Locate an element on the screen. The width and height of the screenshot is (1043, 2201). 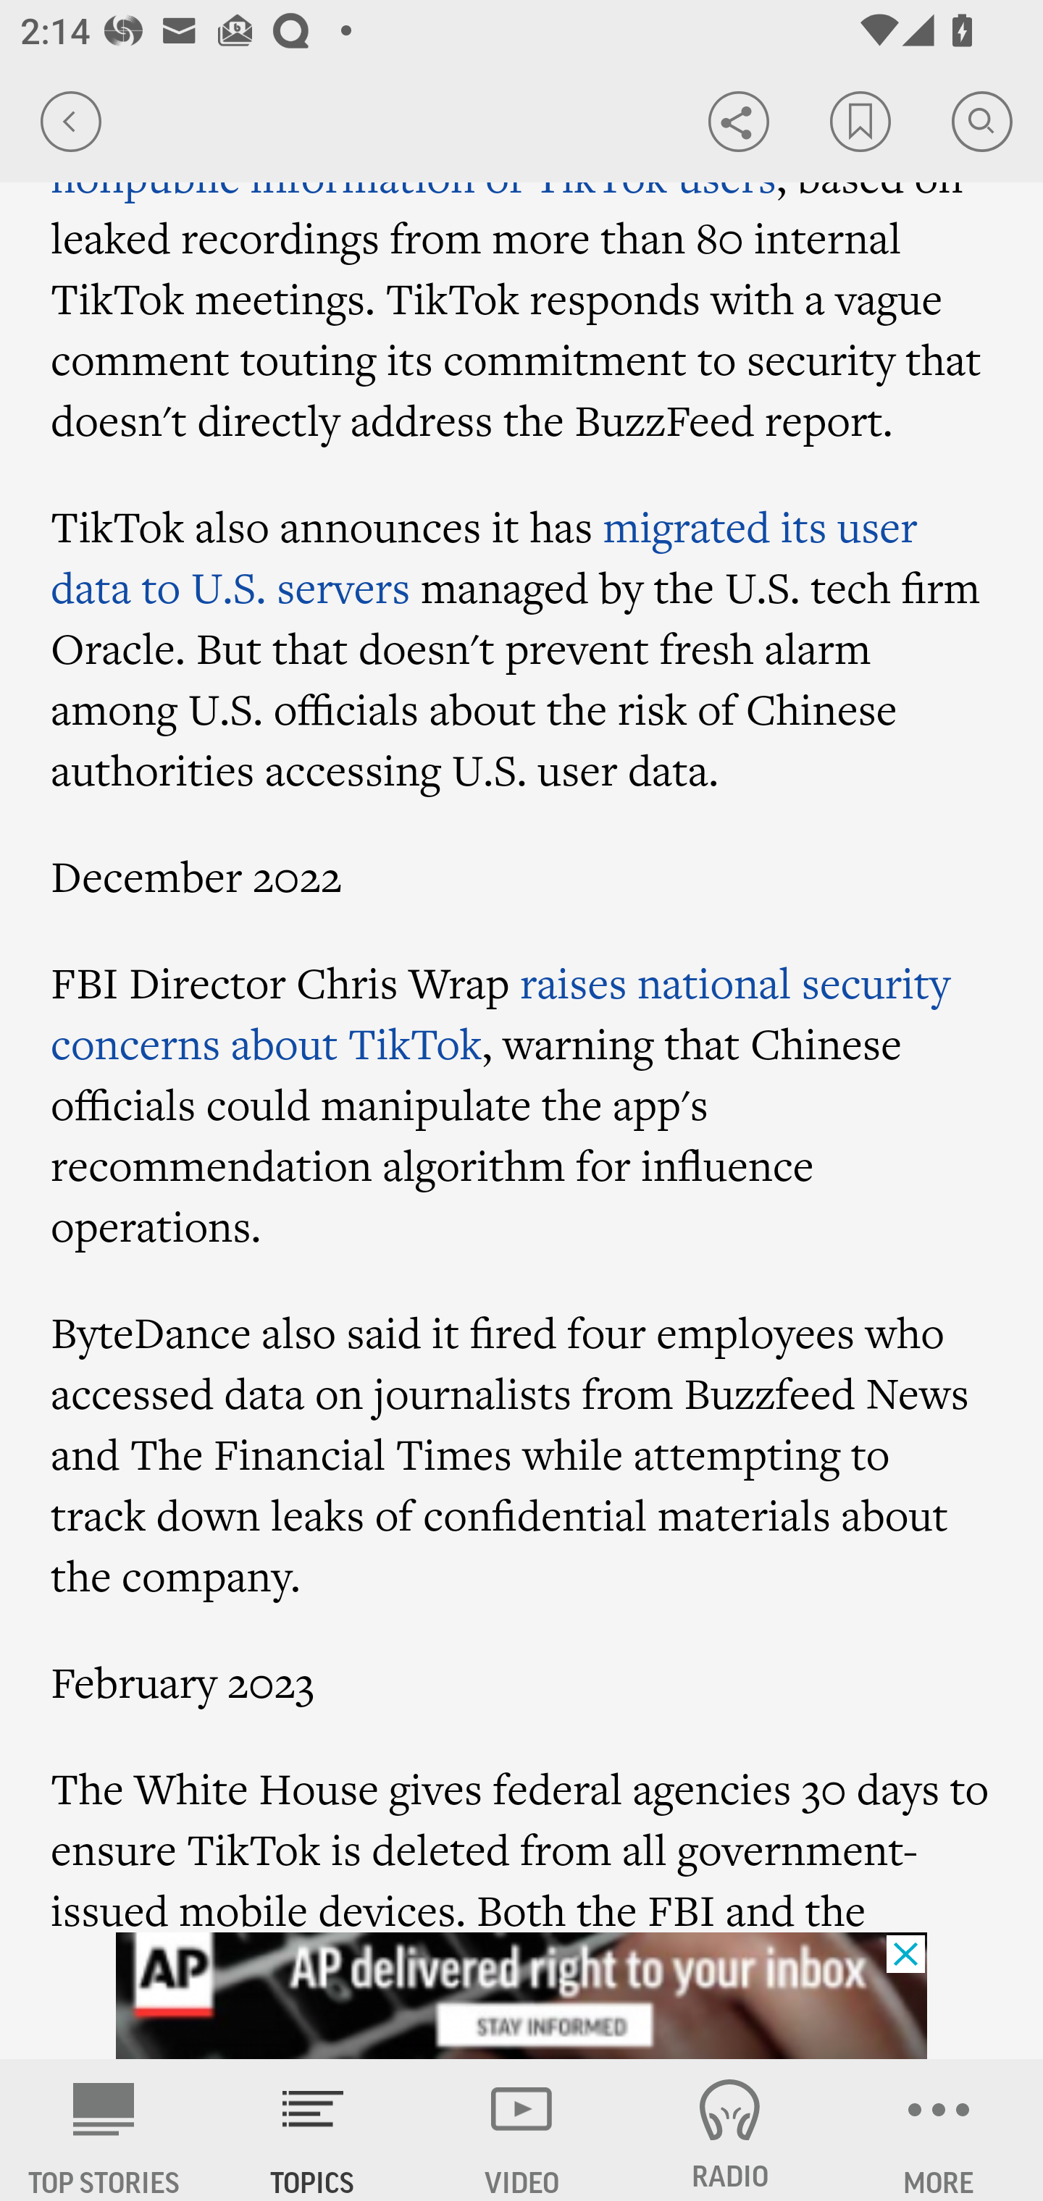
migrated its user data to U.S. servers is located at coordinates (485, 556).